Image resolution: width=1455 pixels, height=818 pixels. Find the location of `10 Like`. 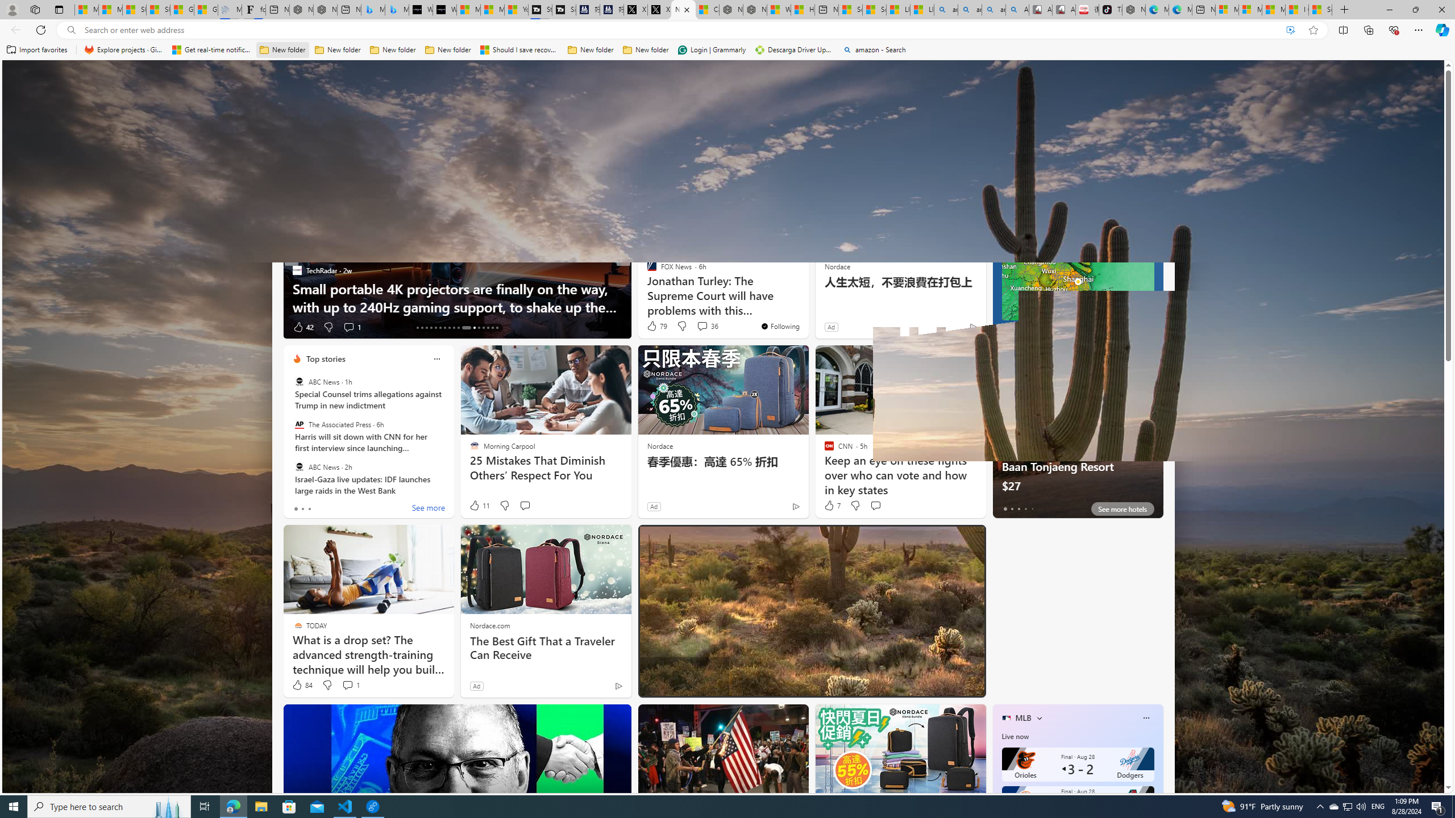

10 Like is located at coordinates (652, 327).